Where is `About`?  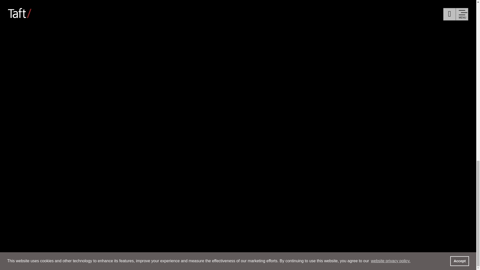 About is located at coordinates (41, 75).